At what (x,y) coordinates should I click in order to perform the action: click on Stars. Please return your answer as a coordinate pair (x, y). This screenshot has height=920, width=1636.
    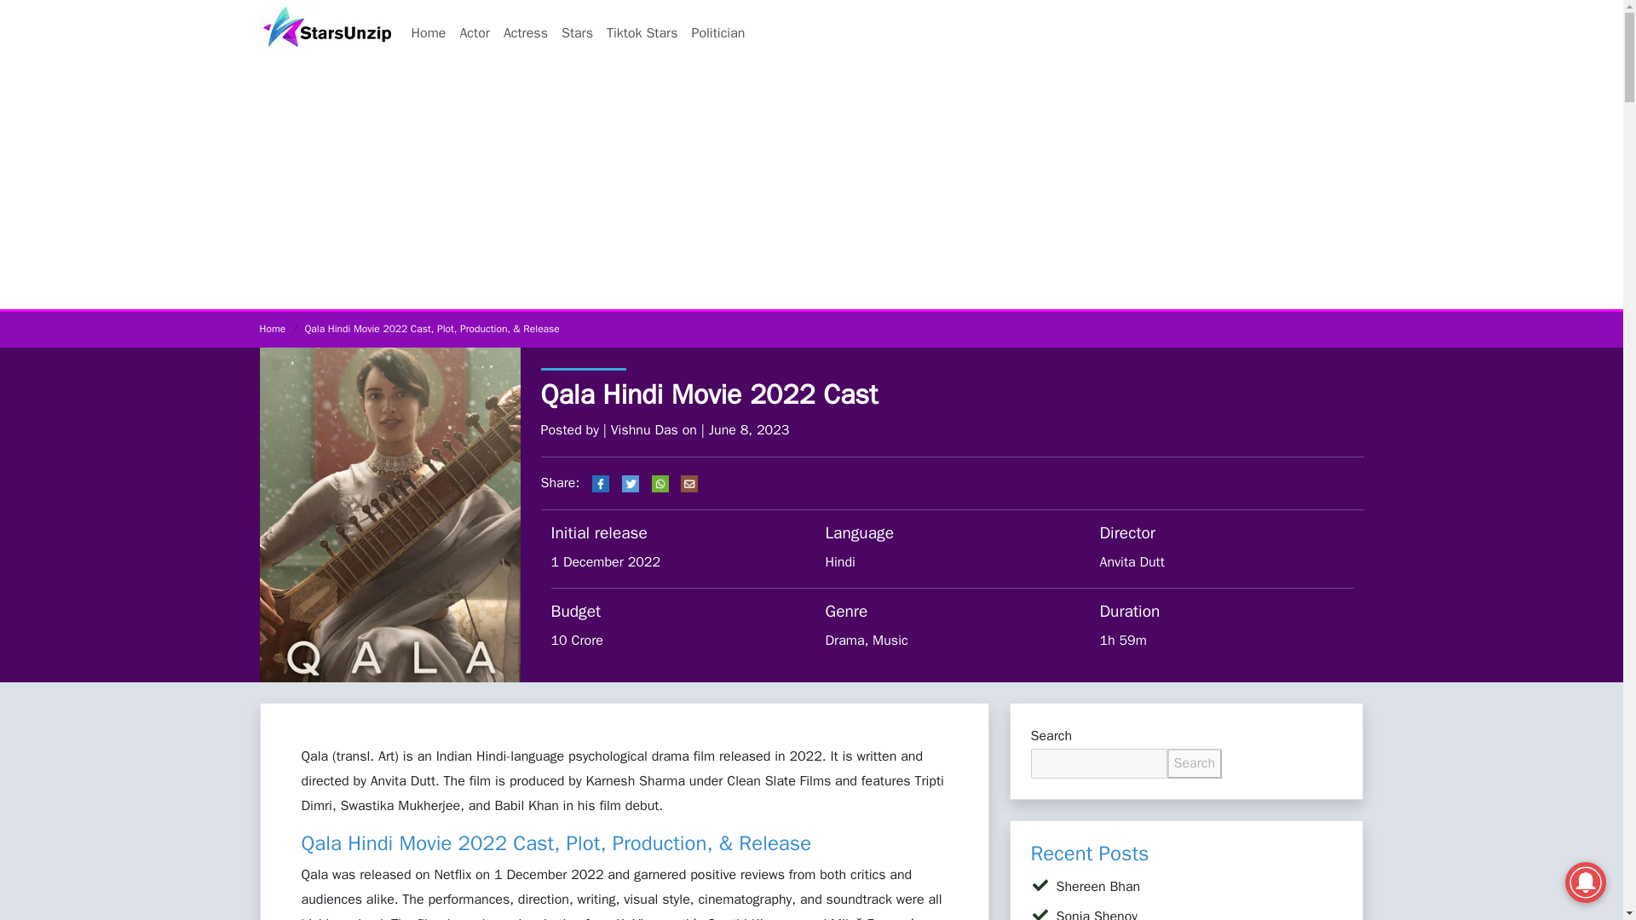
    Looking at the image, I should click on (577, 33).